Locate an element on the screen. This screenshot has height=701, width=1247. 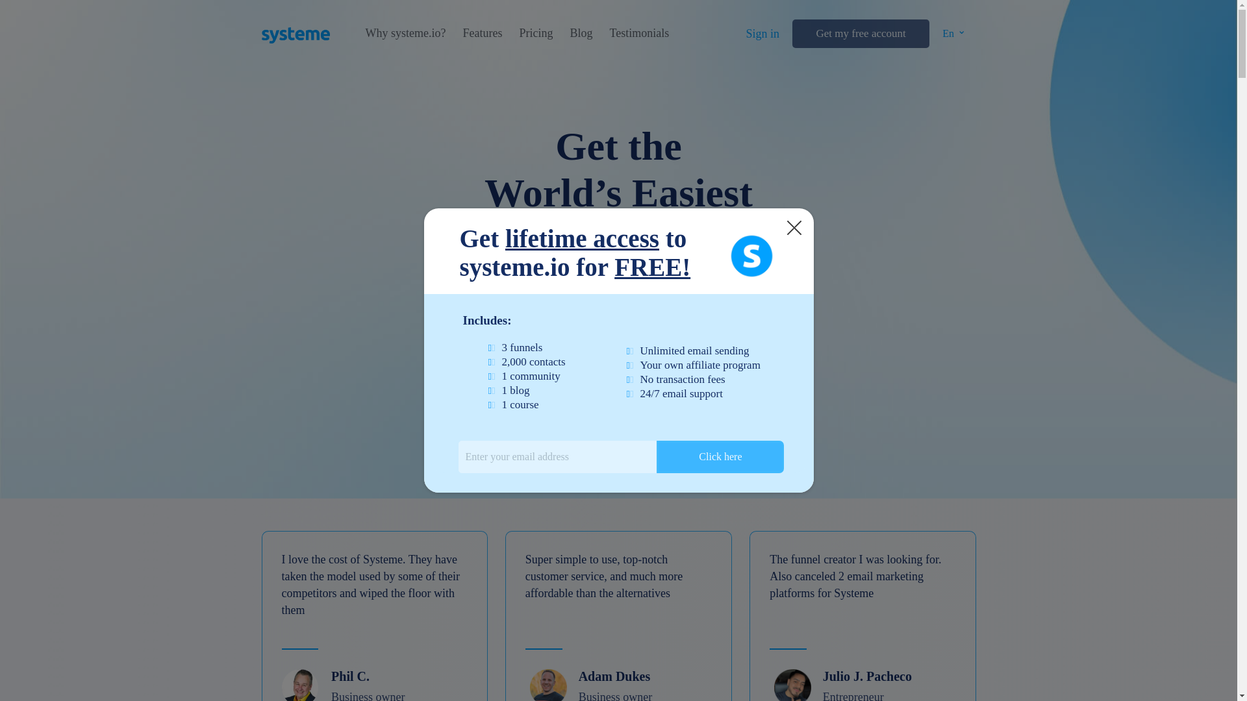
Testimonials is located at coordinates (639, 33).